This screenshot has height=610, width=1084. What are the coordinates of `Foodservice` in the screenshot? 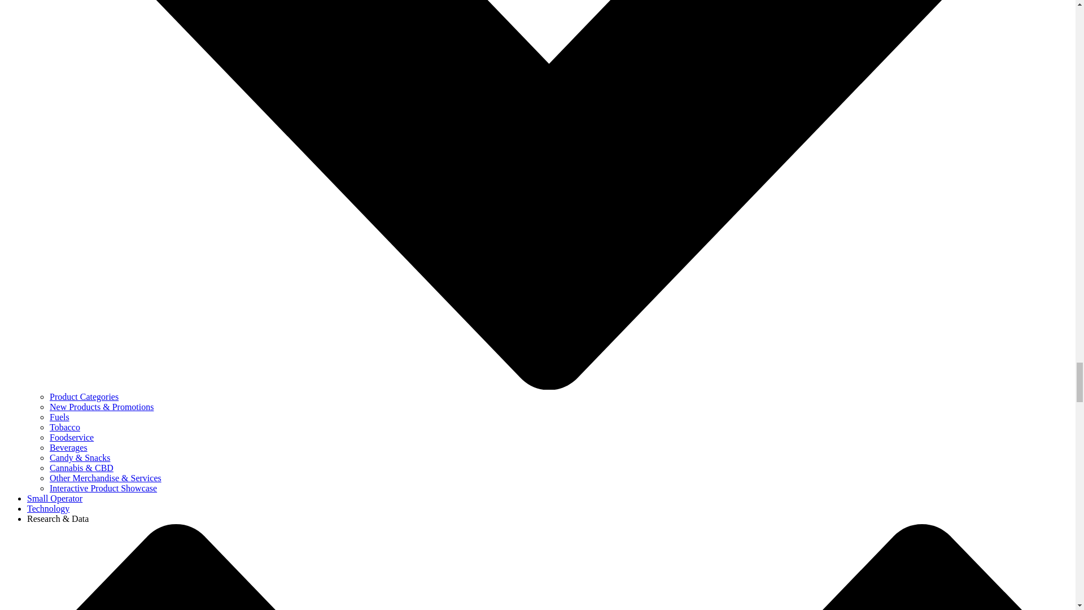 It's located at (71, 437).